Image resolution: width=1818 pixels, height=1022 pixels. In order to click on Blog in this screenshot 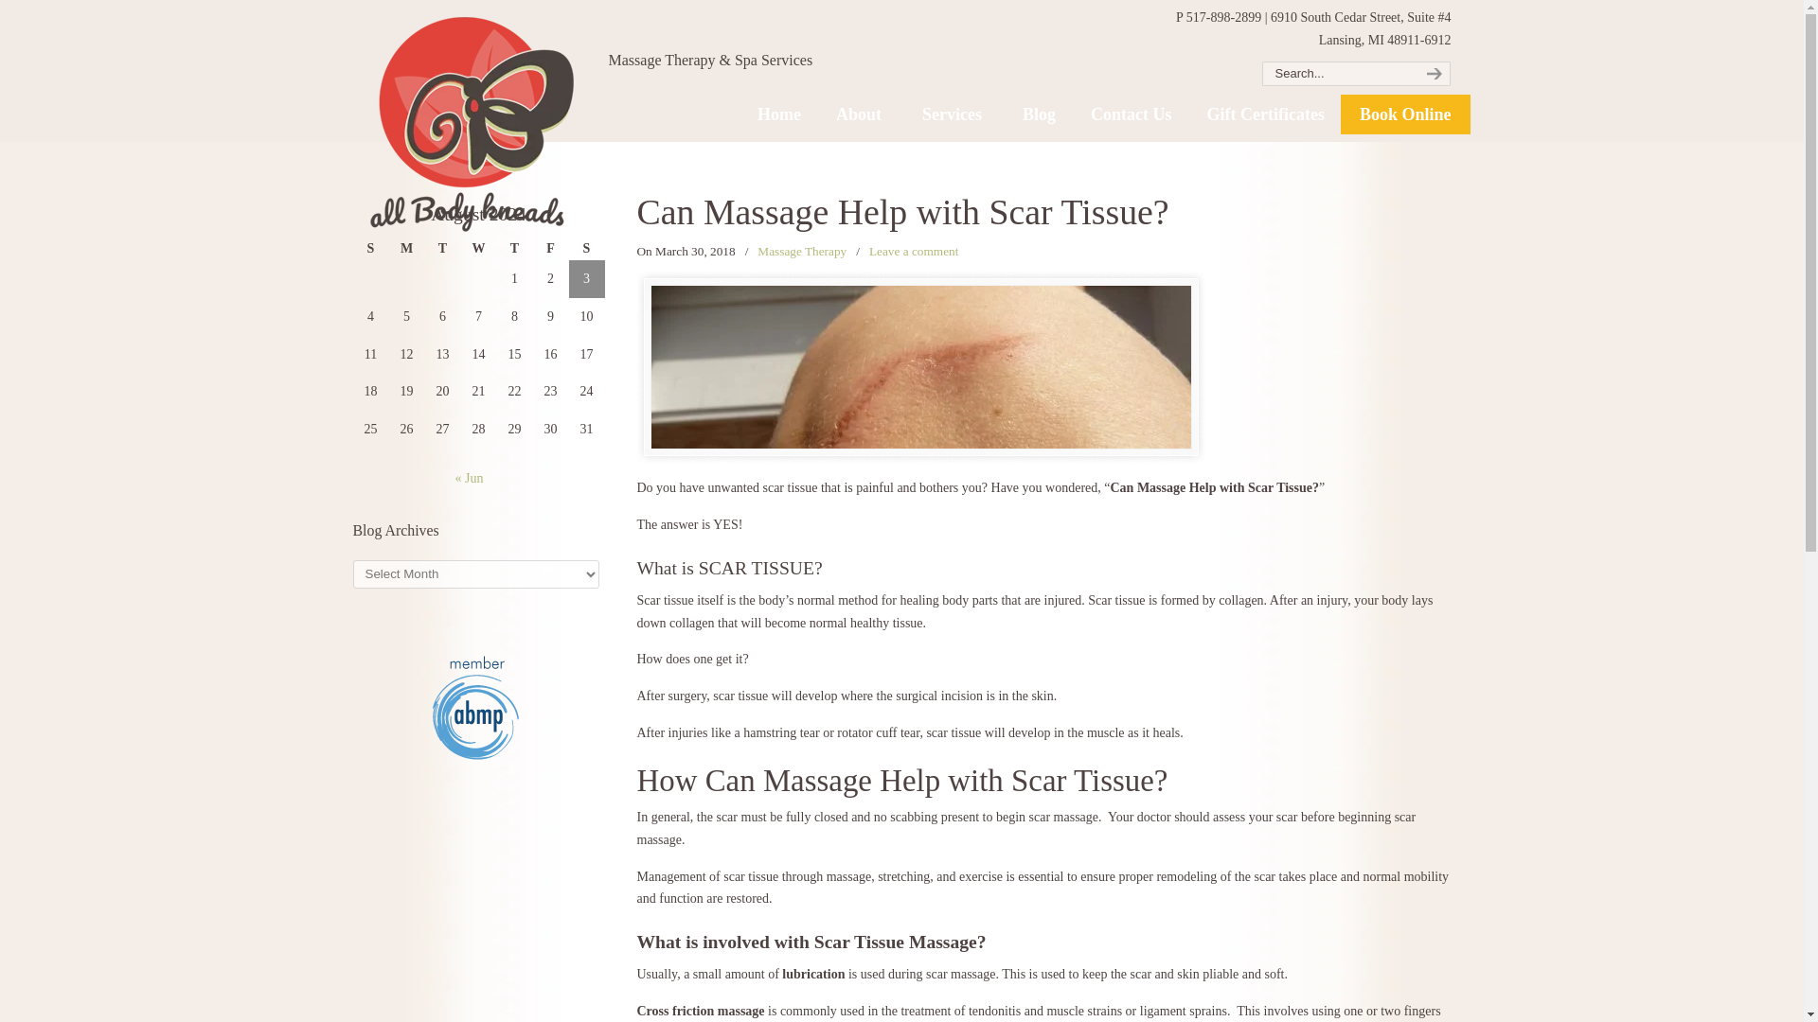, I will do `click(1038, 114)`.